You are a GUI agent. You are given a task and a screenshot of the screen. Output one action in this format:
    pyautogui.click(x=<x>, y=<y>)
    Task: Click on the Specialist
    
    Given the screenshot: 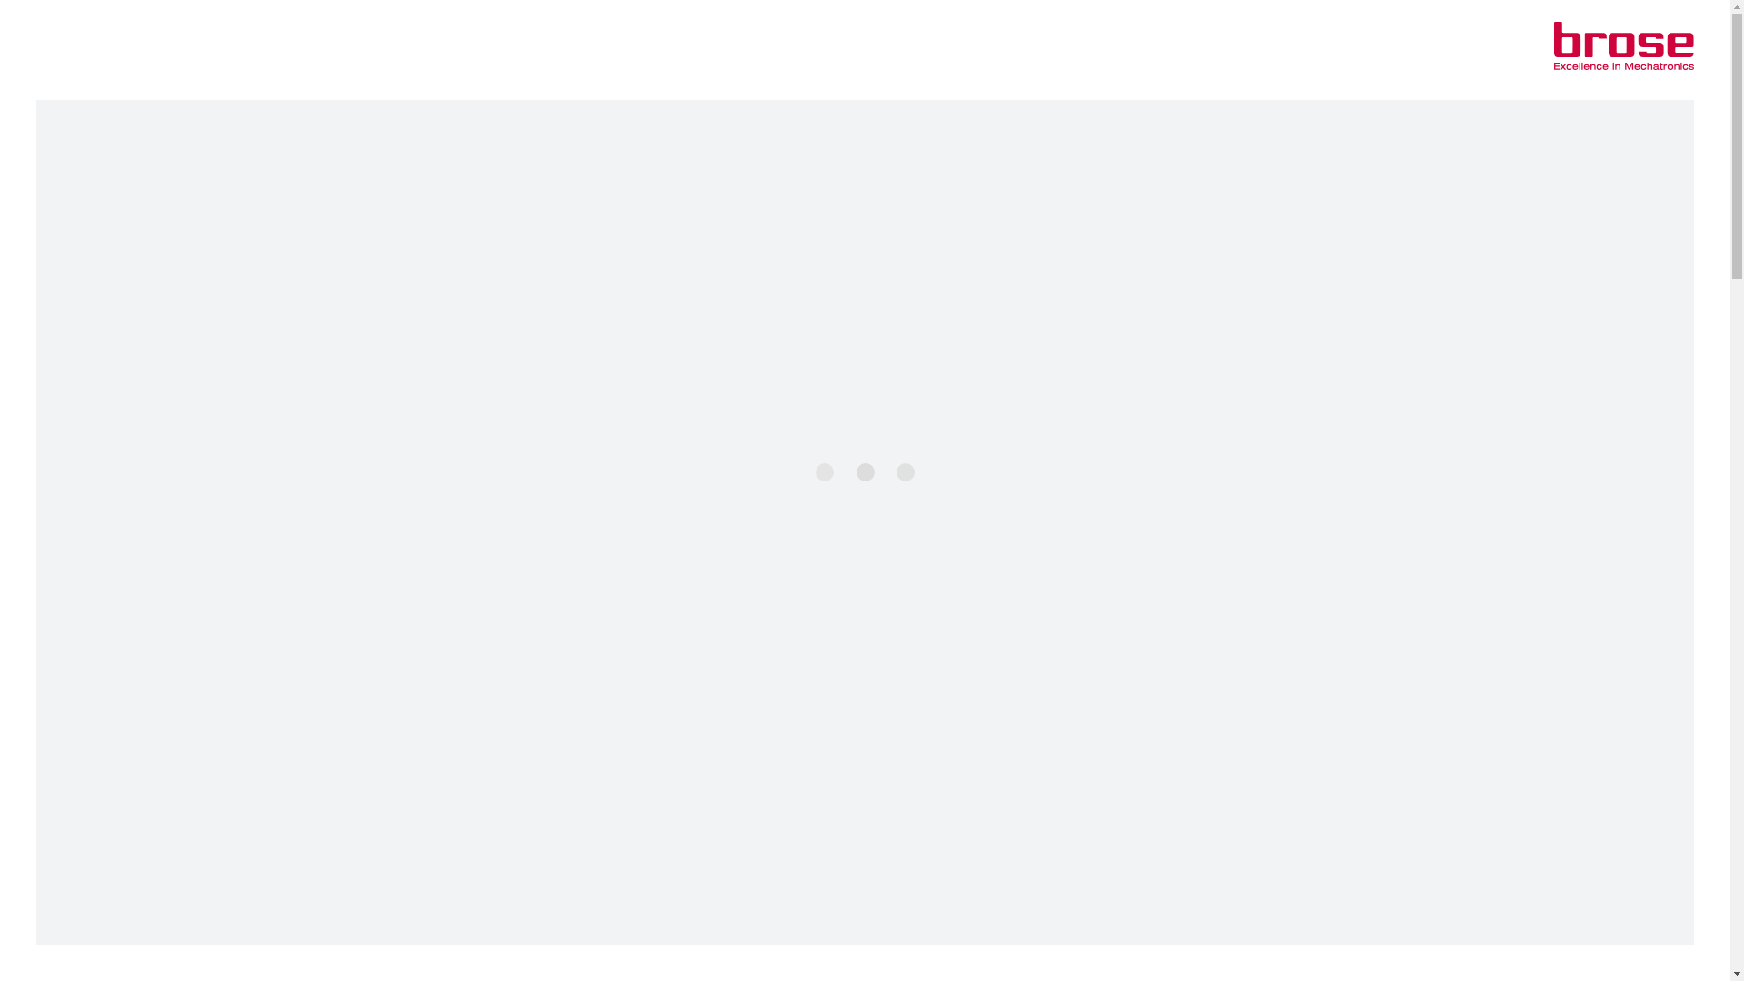 What is the action you would take?
    pyautogui.click(x=174, y=83)
    